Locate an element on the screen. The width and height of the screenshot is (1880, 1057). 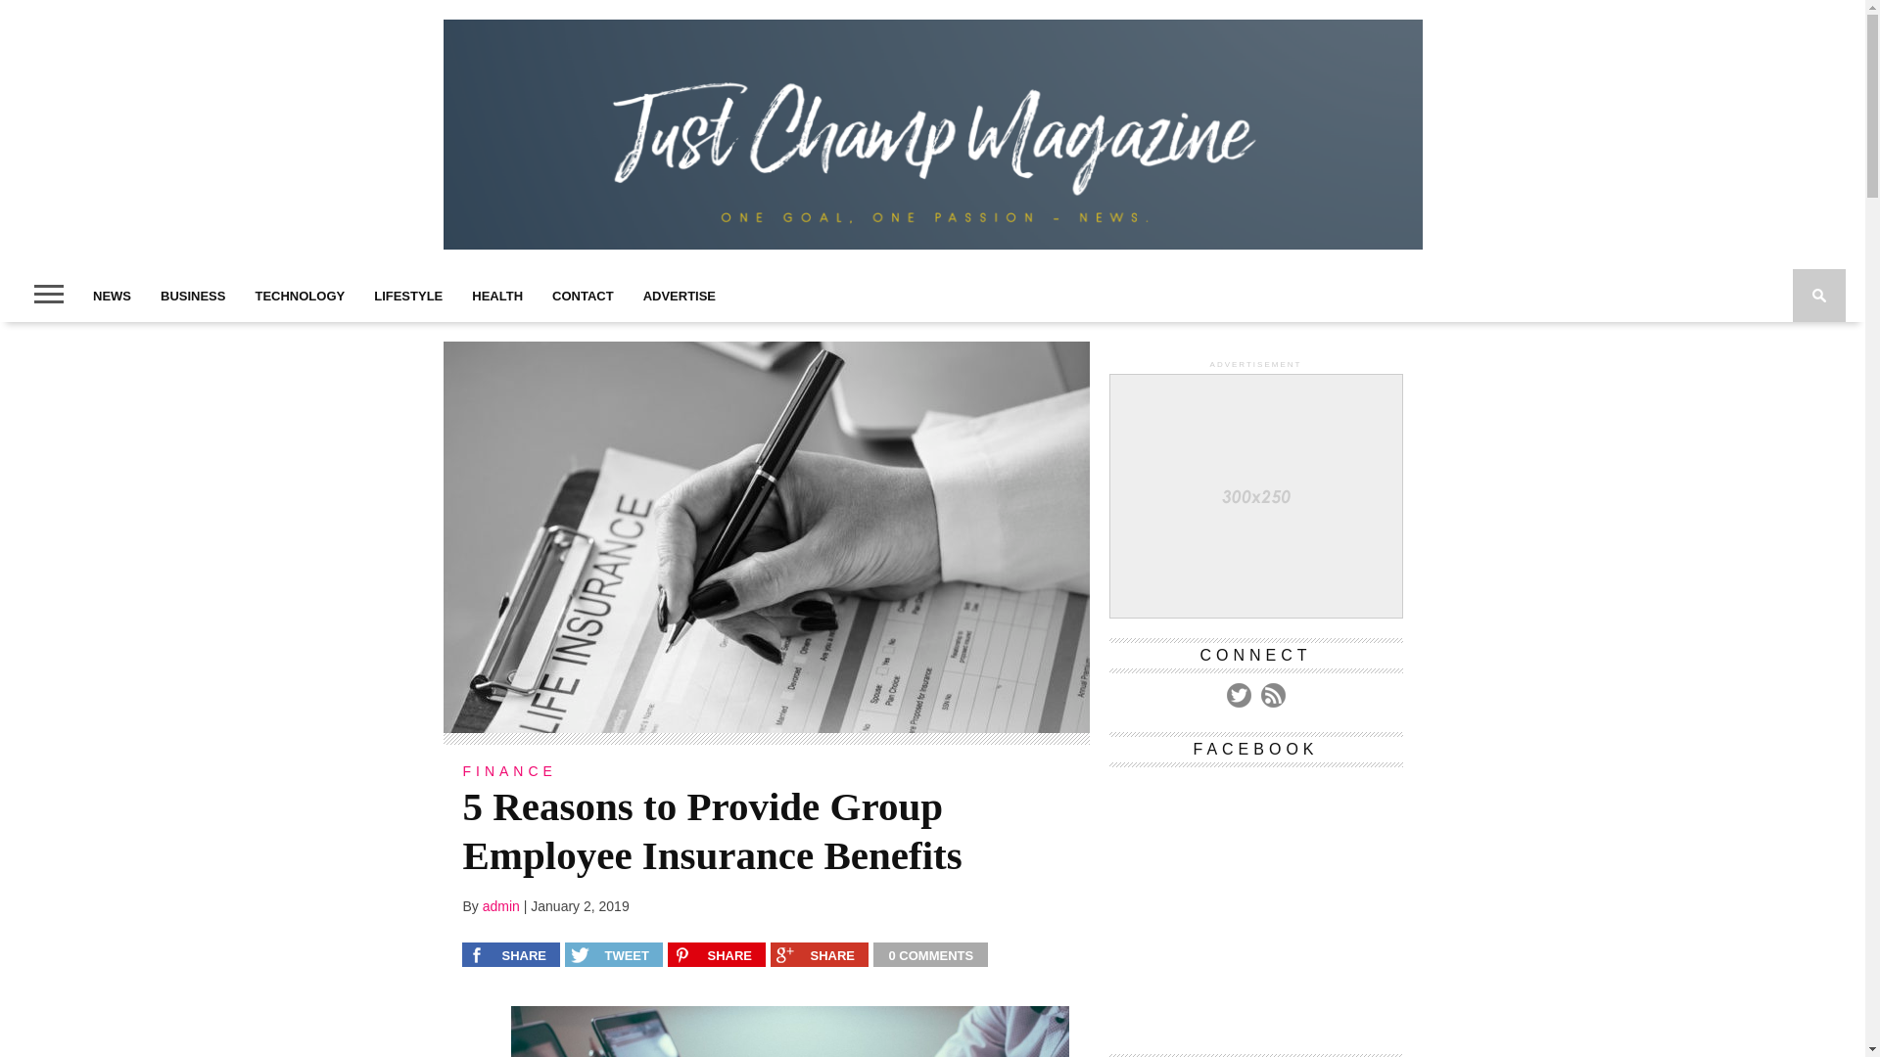
TECHNOLOGY is located at coordinates (300, 296).